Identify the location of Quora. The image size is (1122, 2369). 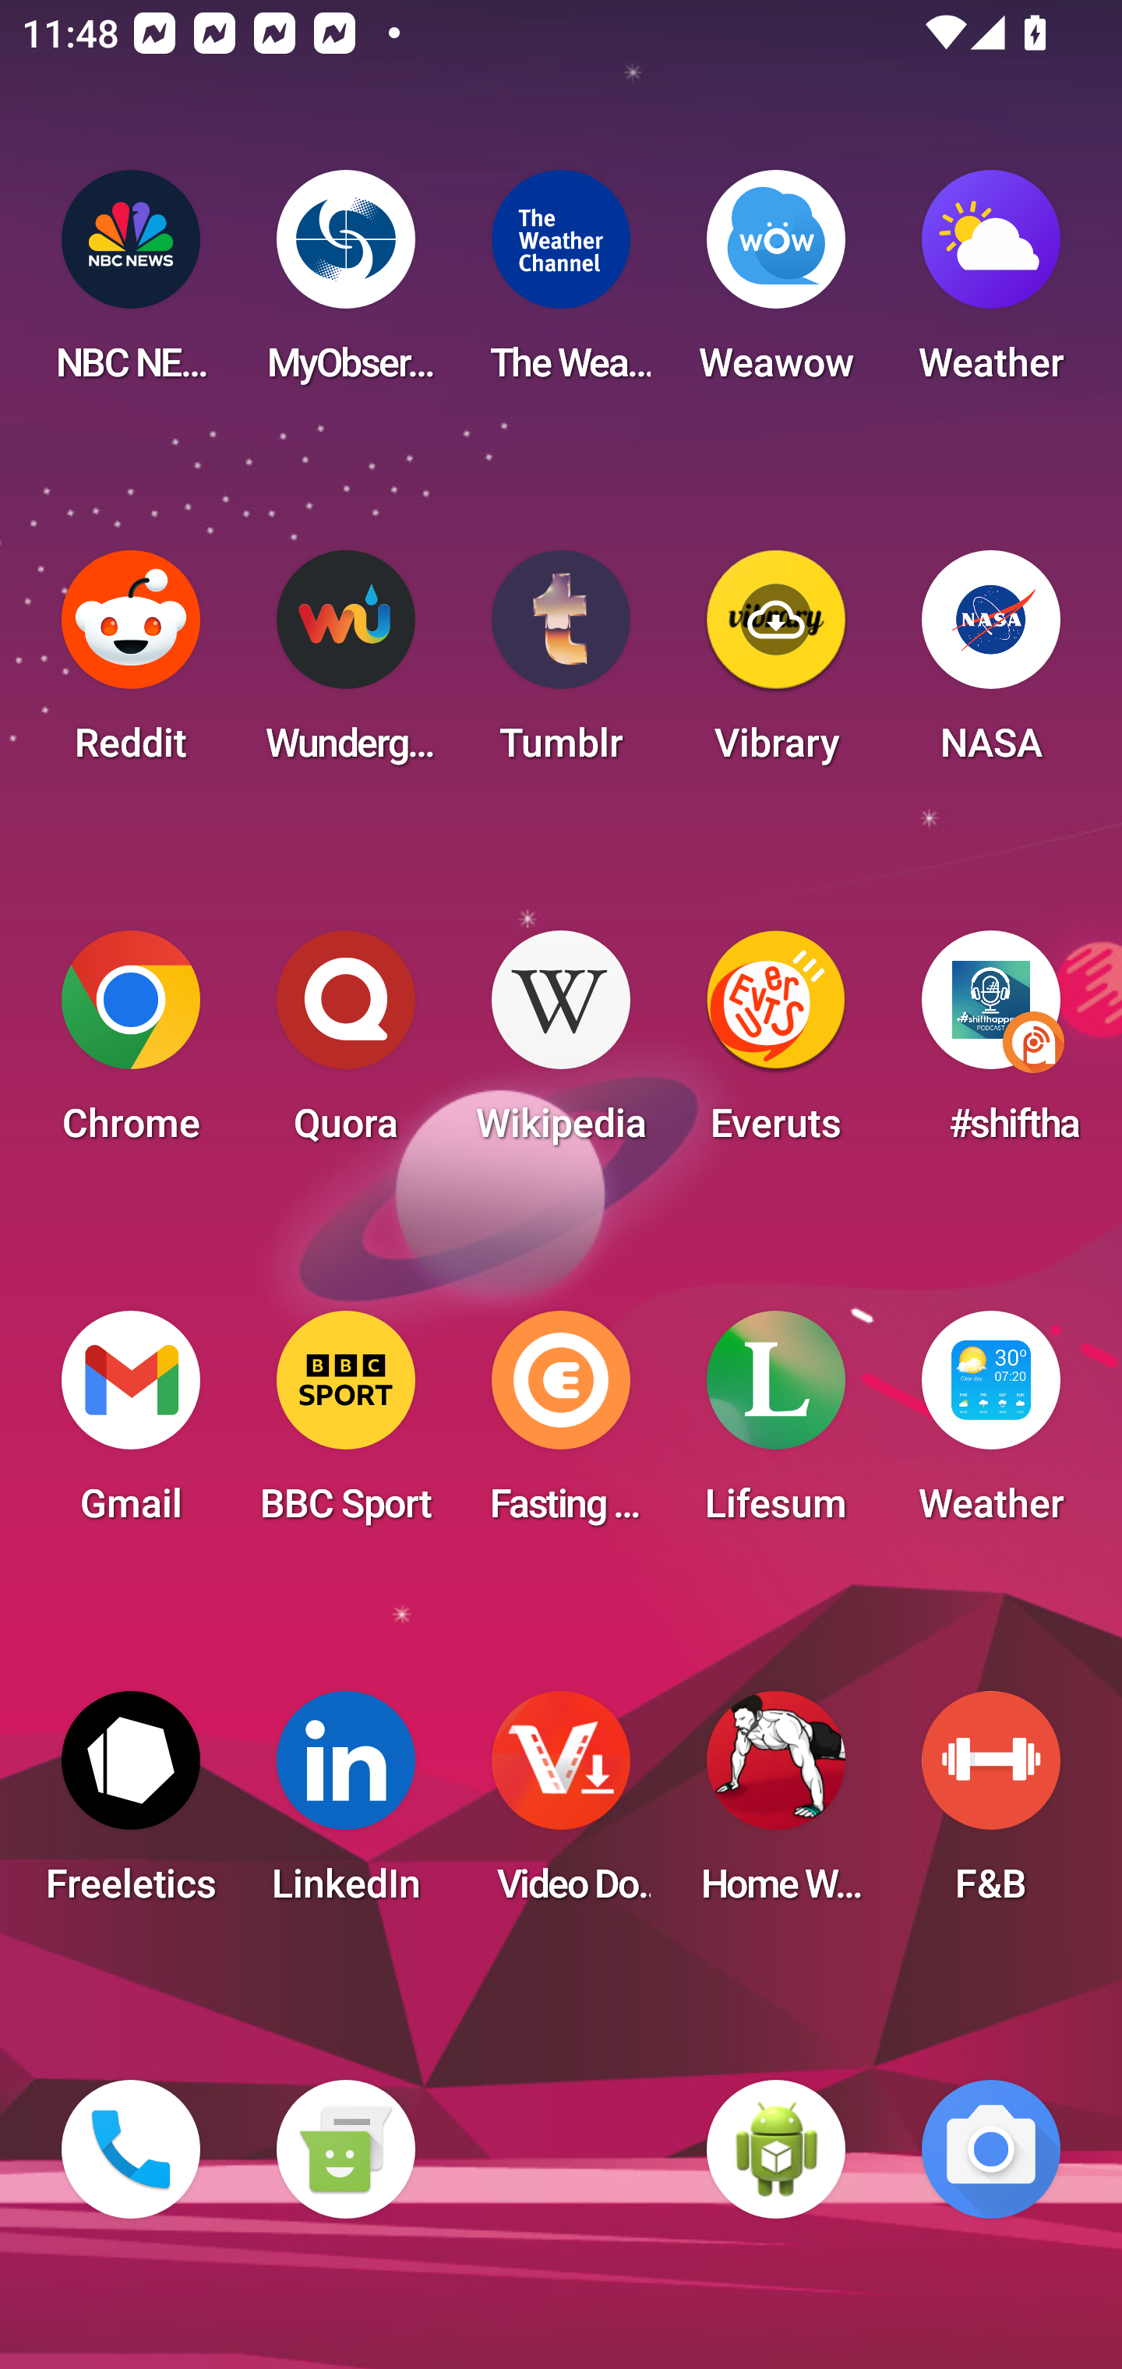
(345, 1046).